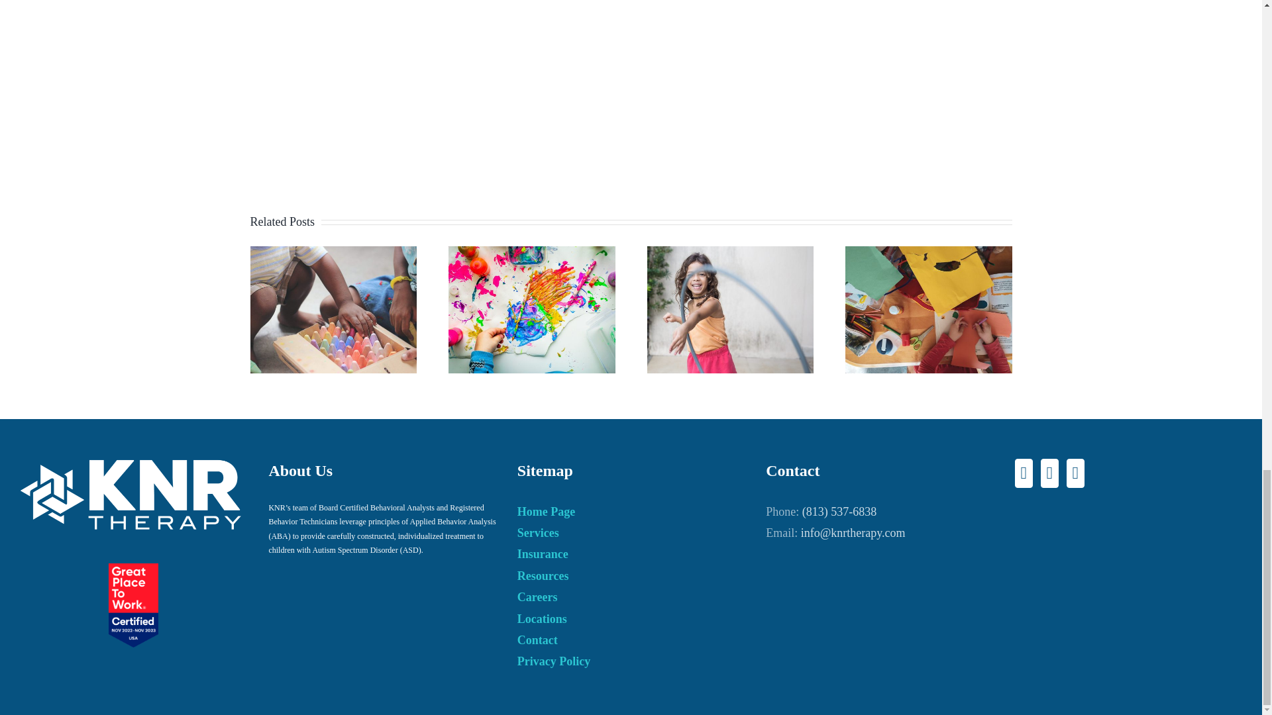 This screenshot has height=715, width=1272. Describe the element at coordinates (627, 532) in the screenshot. I see `Services` at that location.